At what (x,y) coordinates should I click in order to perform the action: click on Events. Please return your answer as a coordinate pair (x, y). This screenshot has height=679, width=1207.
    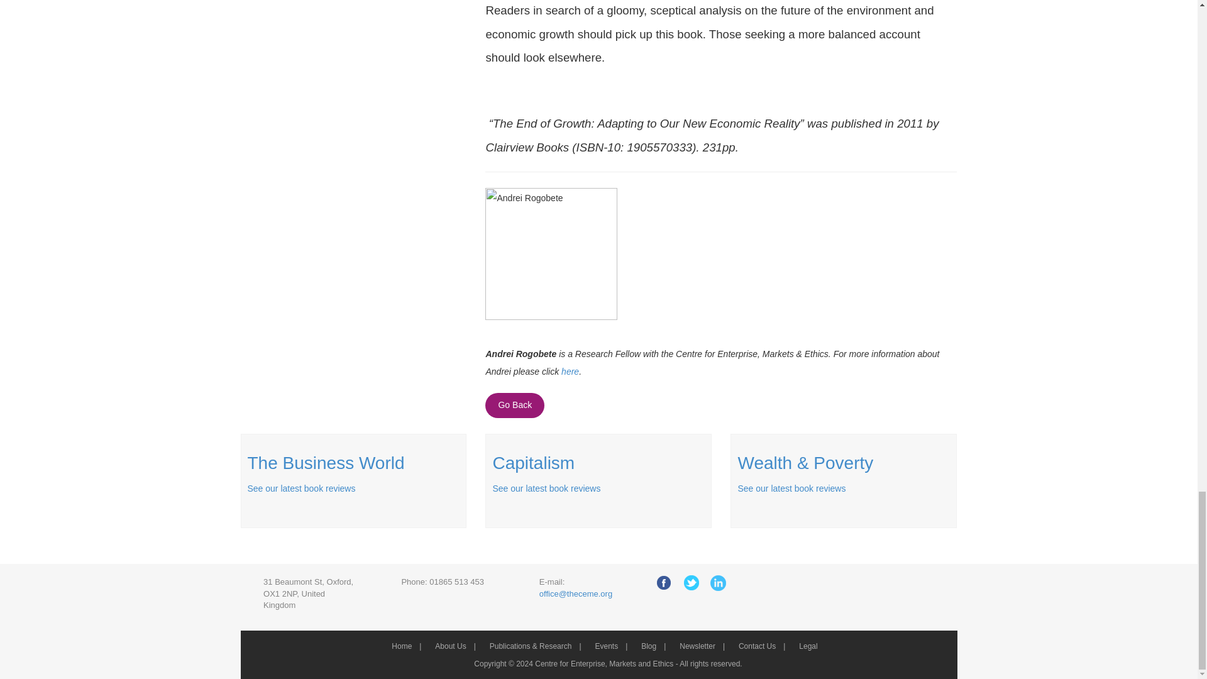
    Looking at the image, I should click on (612, 646).